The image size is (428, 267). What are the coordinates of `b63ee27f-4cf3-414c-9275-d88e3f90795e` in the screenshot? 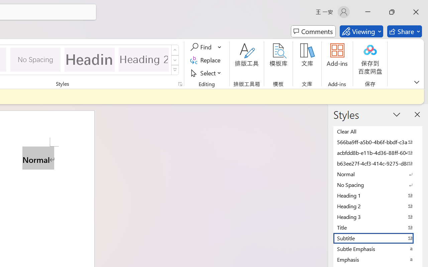 It's located at (378, 163).